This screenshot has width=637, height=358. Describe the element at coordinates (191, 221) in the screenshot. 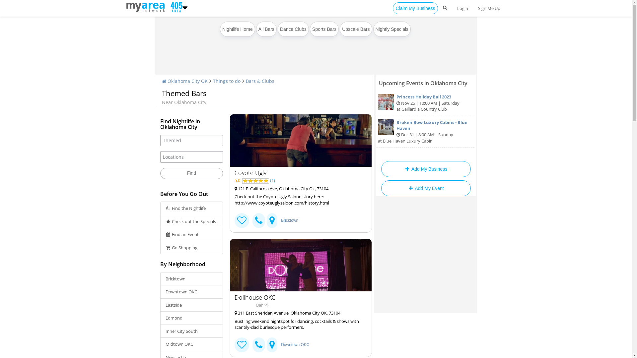

I see `Check out the Specials` at that location.